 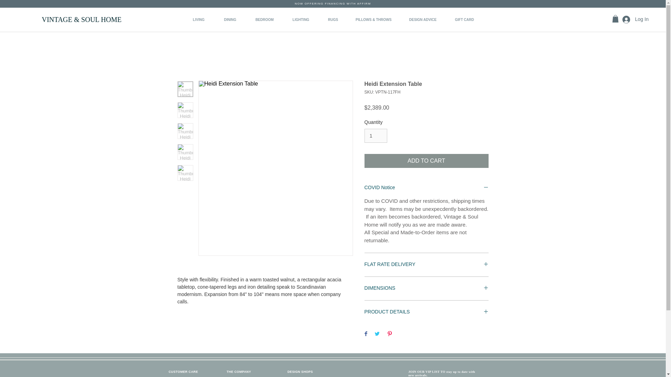 What do you see at coordinates (426, 312) in the screenshot?
I see `PRODUCT DETAILS` at bounding box center [426, 312].